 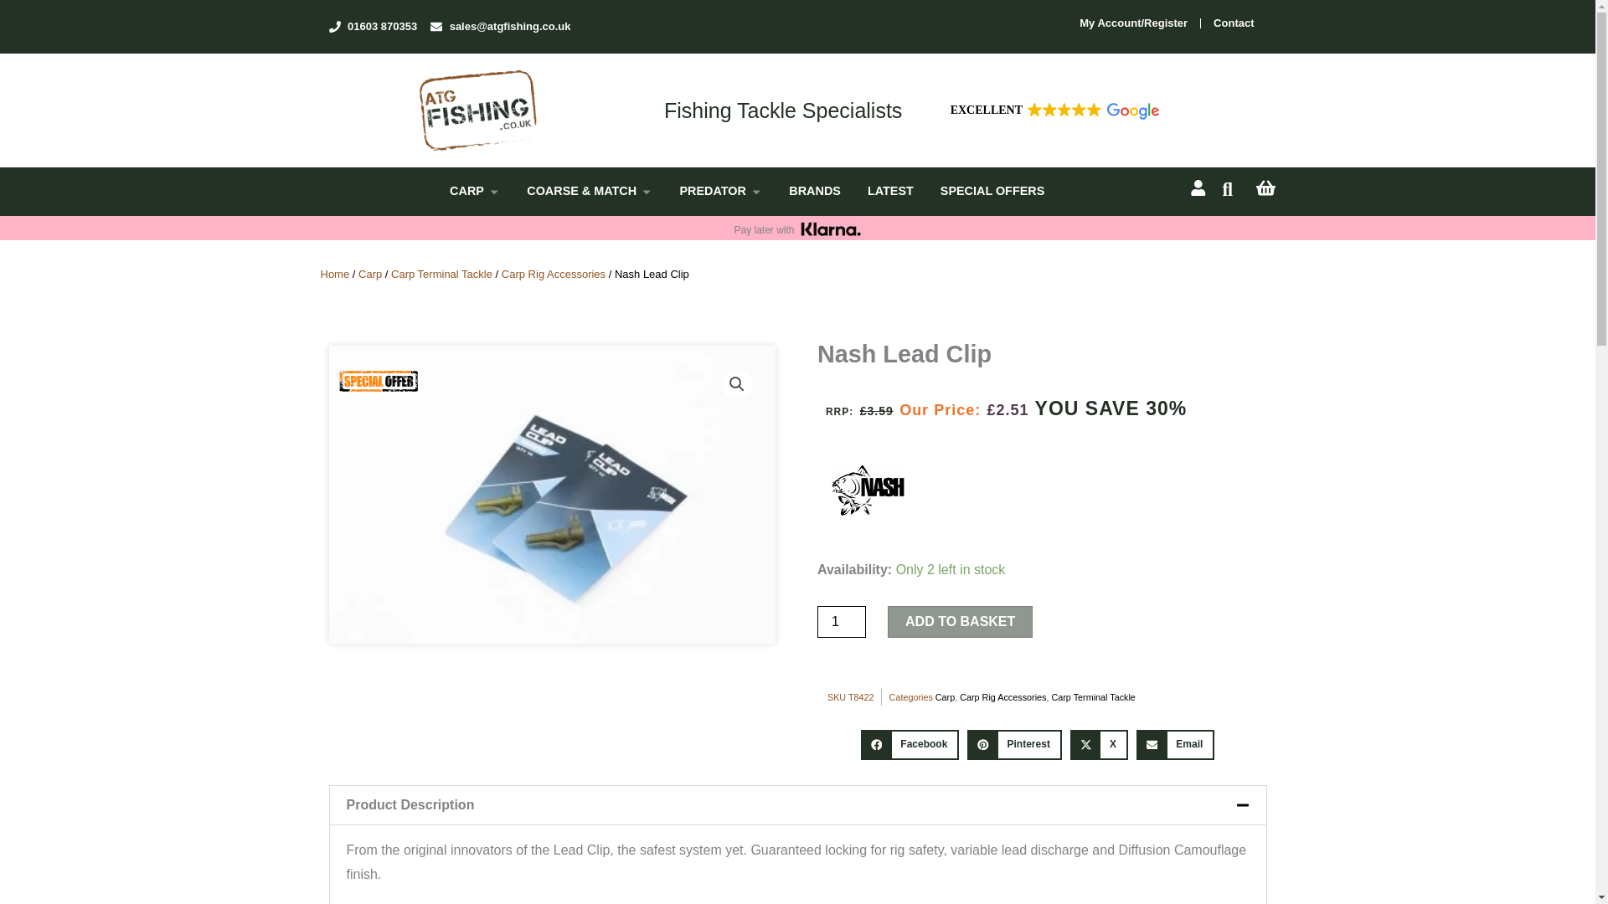 I want to click on klarnalogo3, so click(x=831, y=229).